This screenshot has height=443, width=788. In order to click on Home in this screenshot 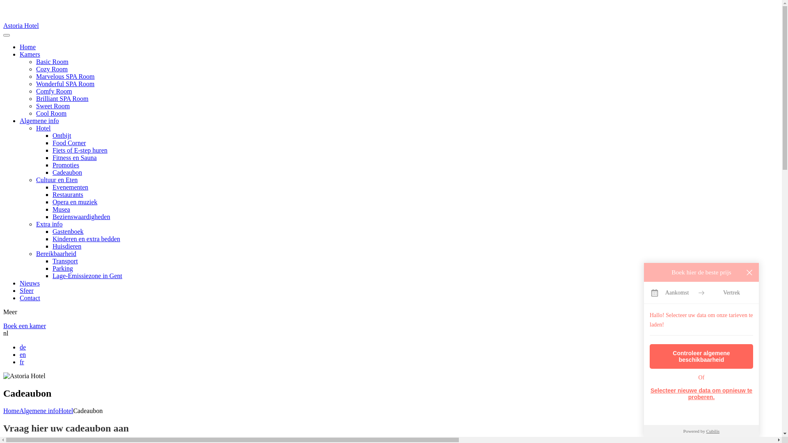, I will do `click(28, 47)`.